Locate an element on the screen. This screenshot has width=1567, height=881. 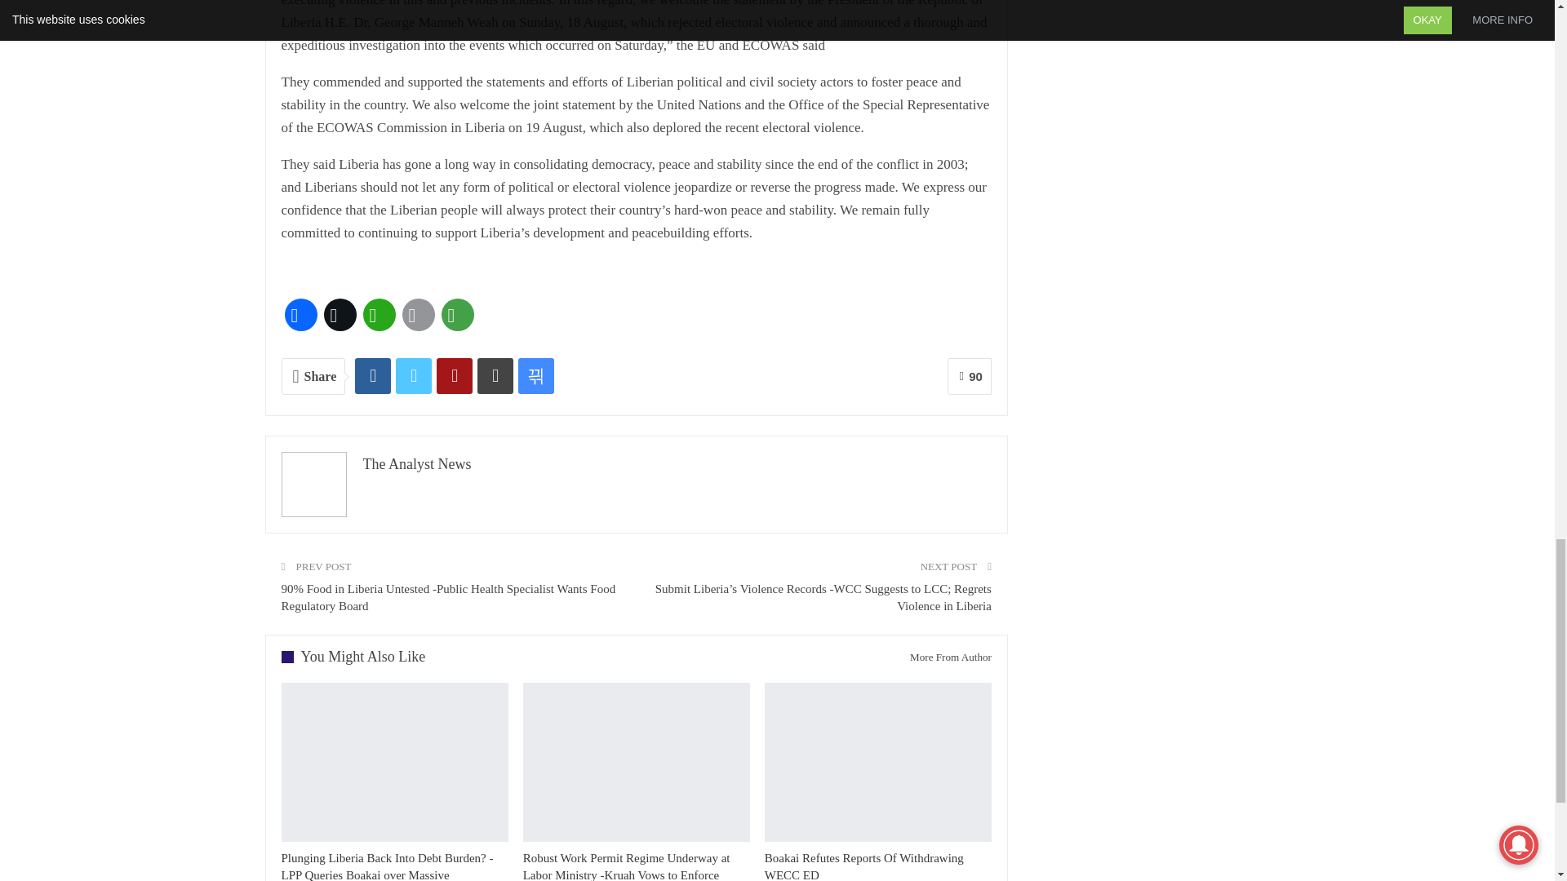
More Options is located at coordinates (456, 315).